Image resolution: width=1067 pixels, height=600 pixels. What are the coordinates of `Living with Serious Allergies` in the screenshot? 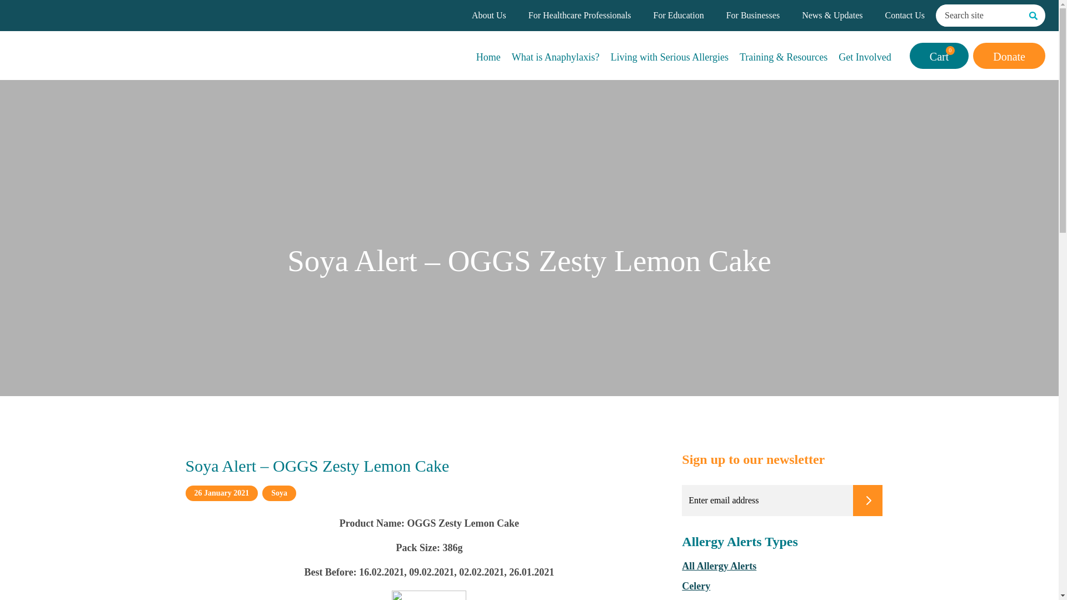 It's located at (669, 55).